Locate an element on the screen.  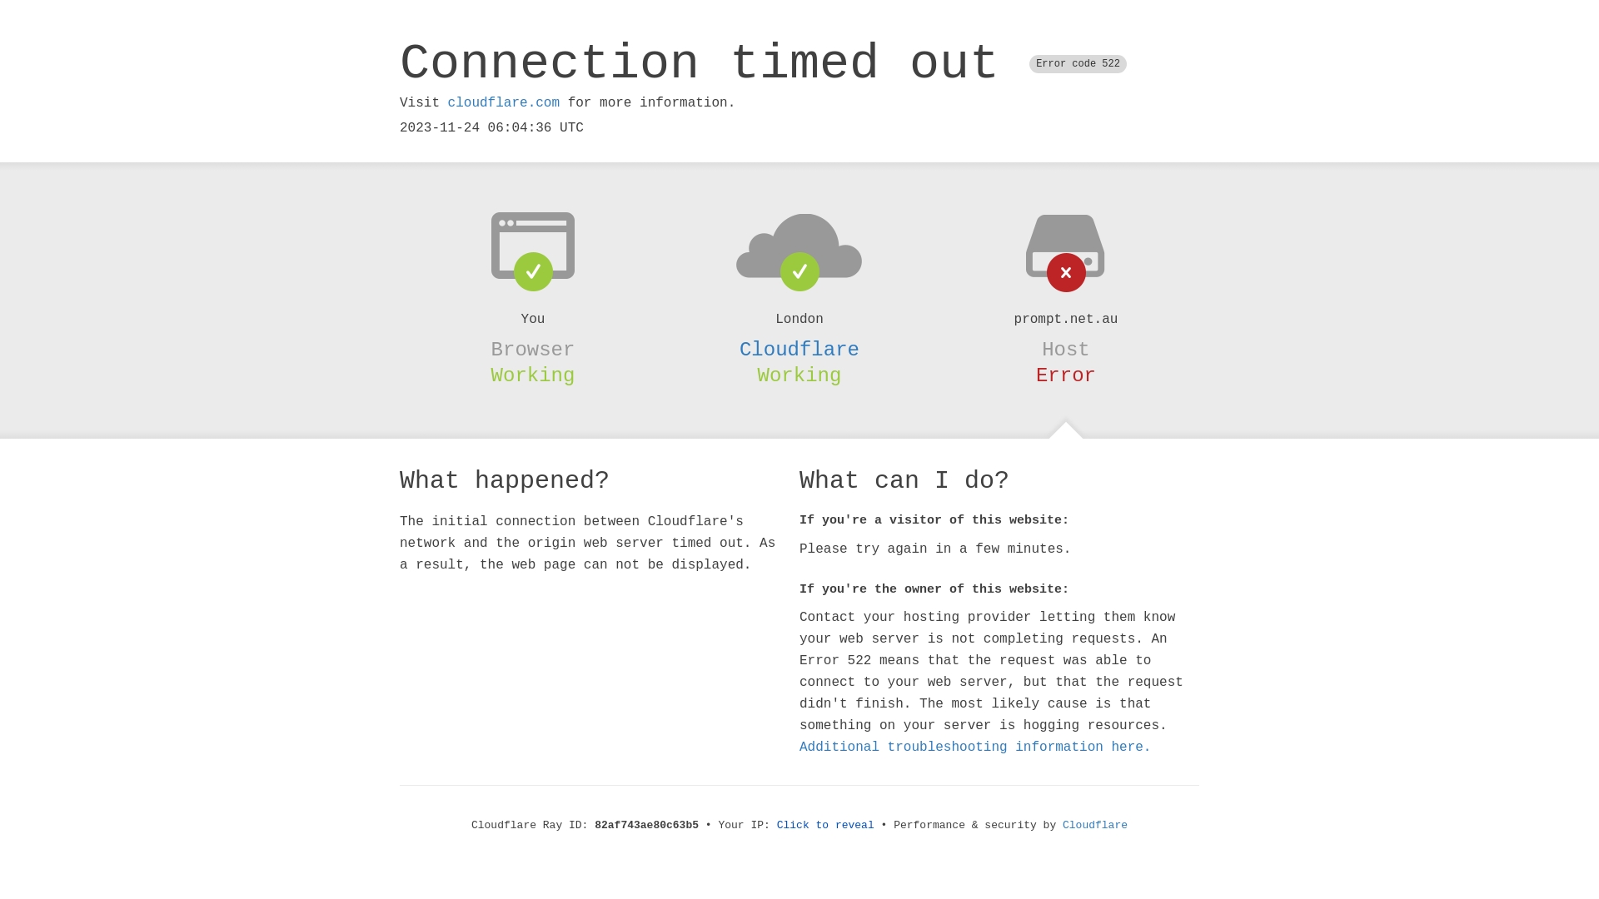
Additional troubleshooting information here. is located at coordinates (975, 748).